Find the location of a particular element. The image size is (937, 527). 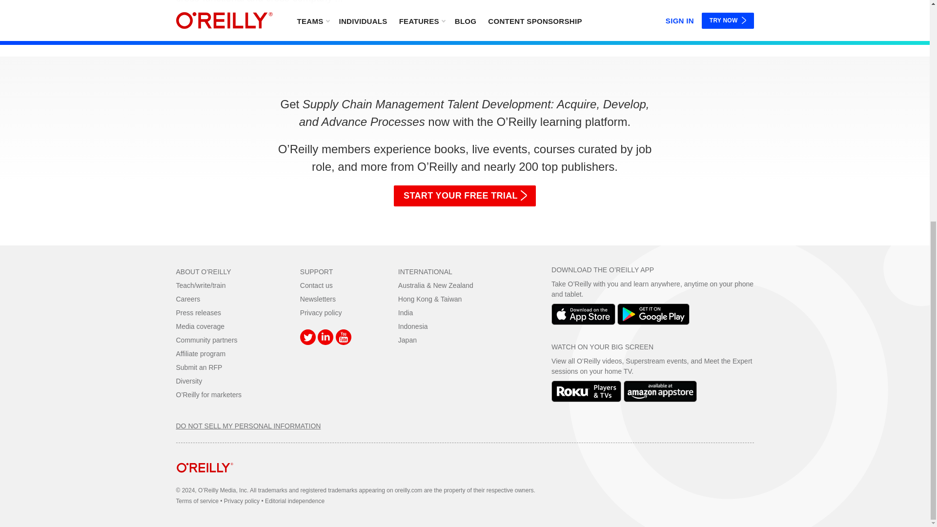

Media coverage is located at coordinates (200, 326).